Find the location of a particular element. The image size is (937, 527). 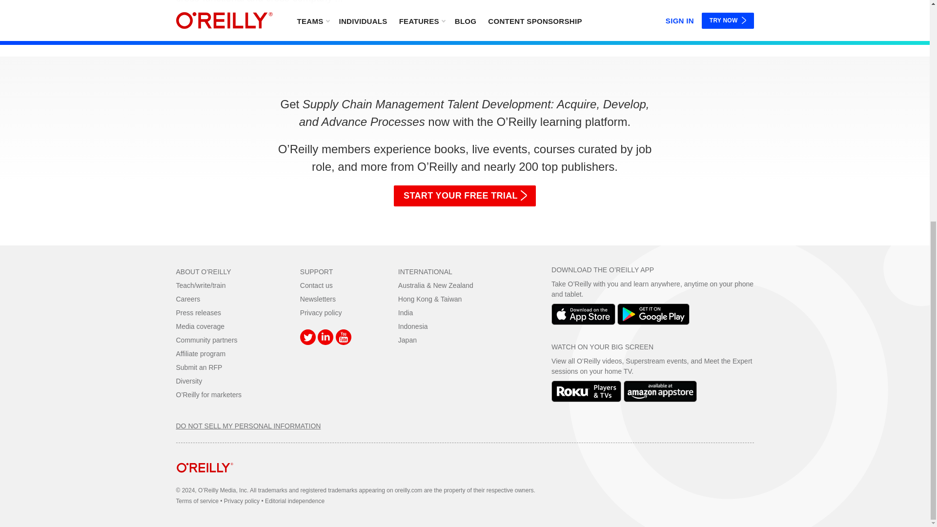

Media coverage is located at coordinates (200, 326).